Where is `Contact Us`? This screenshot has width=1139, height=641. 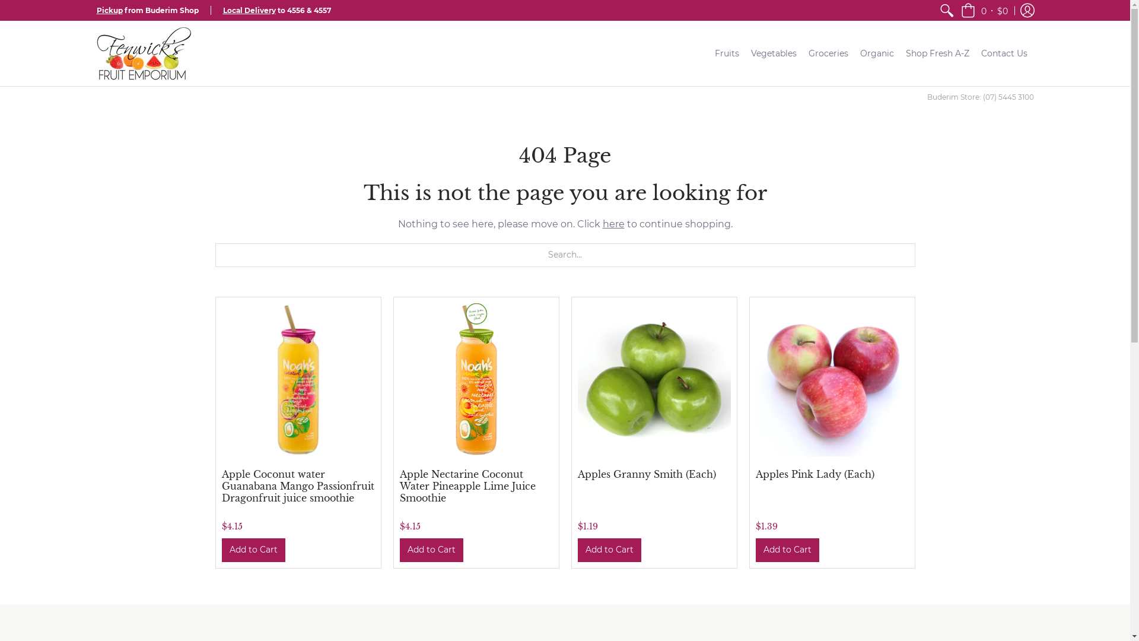
Contact Us is located at coordinates (1004, 53).